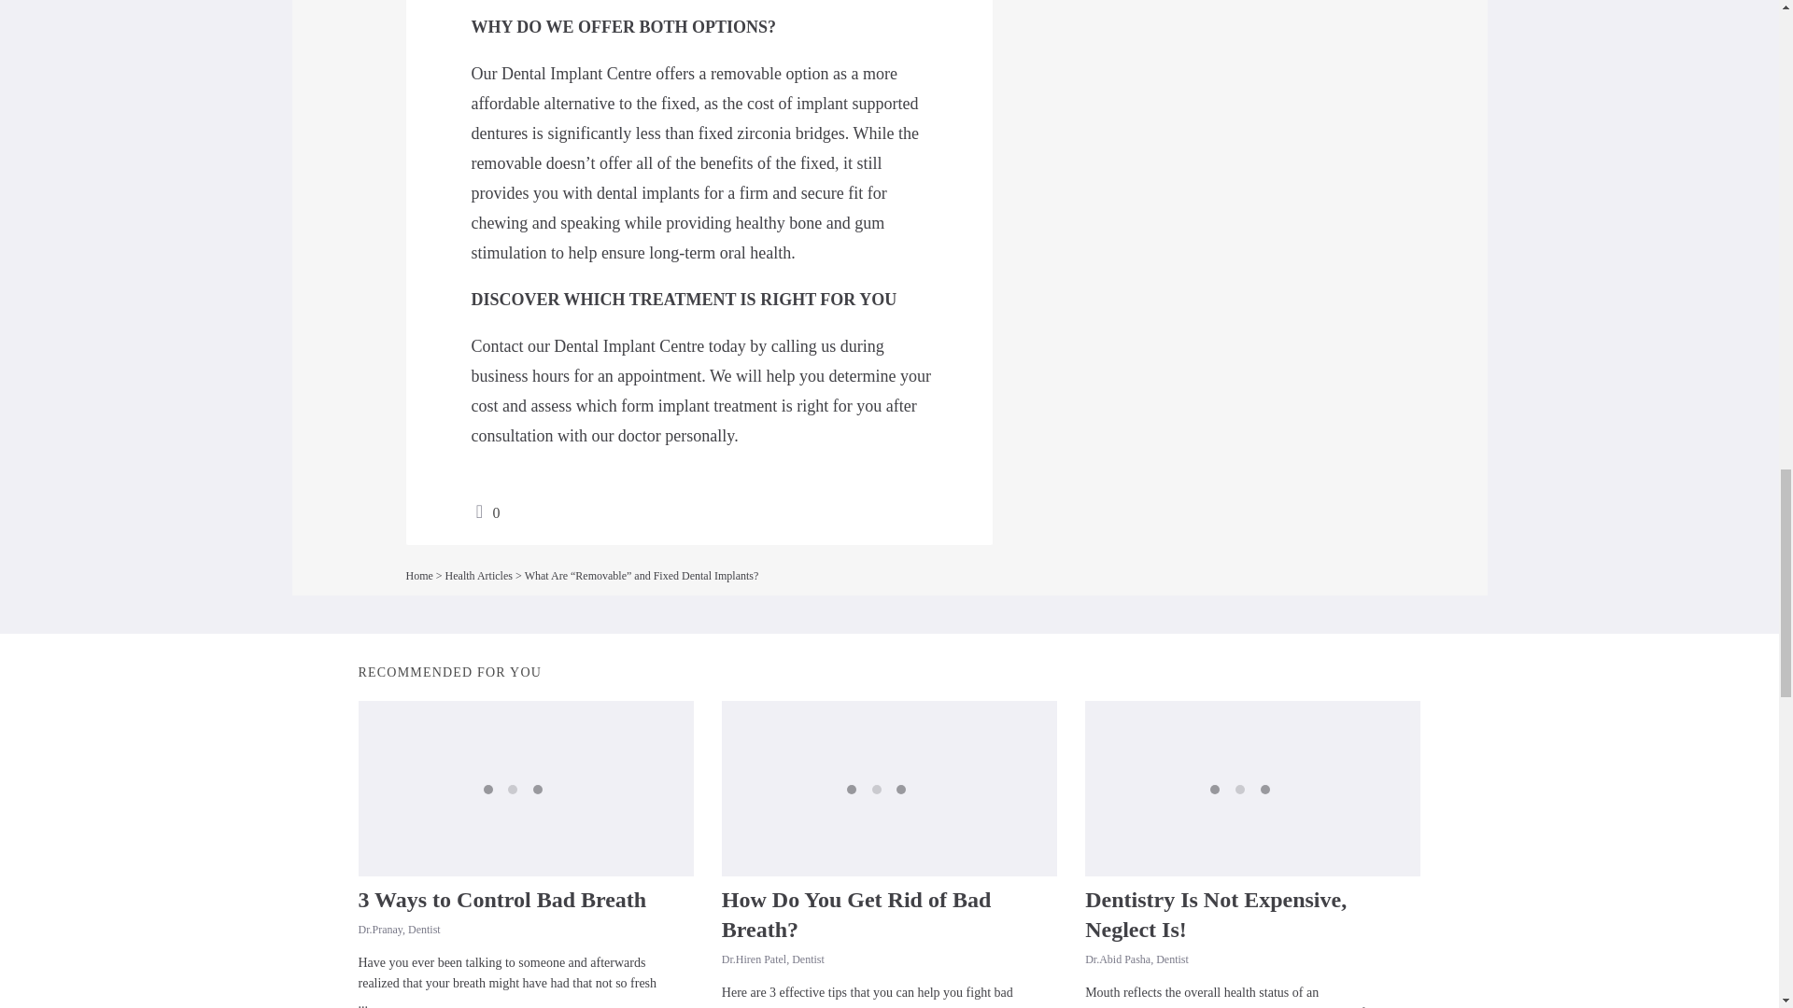  I want to click on How Do You Get Rid of Bad Breath?, so click(856, 915).